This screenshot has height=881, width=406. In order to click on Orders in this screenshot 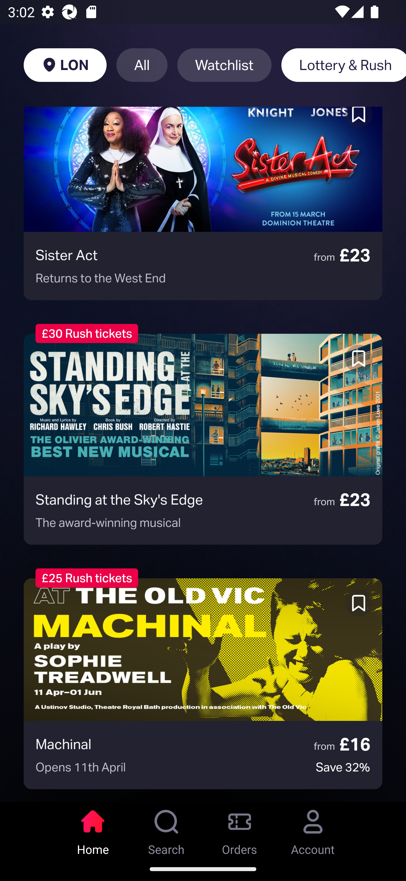, I will do `click(240, 829)`.